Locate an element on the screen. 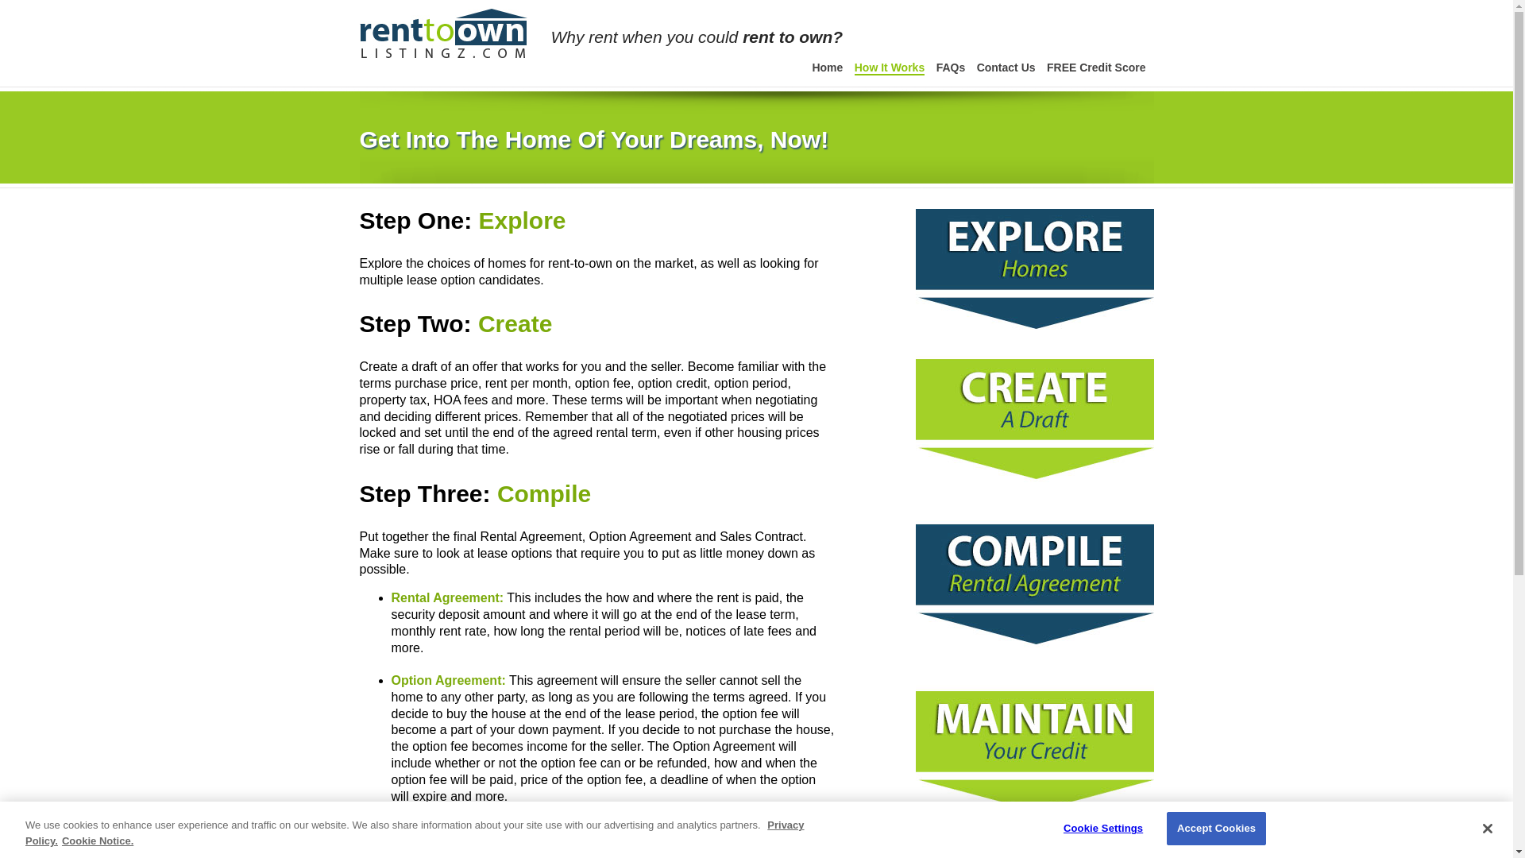 Image resolution: width=1525 pixels, height=858 pixels. Cookie Notice. is located at coordinates (98, 841).